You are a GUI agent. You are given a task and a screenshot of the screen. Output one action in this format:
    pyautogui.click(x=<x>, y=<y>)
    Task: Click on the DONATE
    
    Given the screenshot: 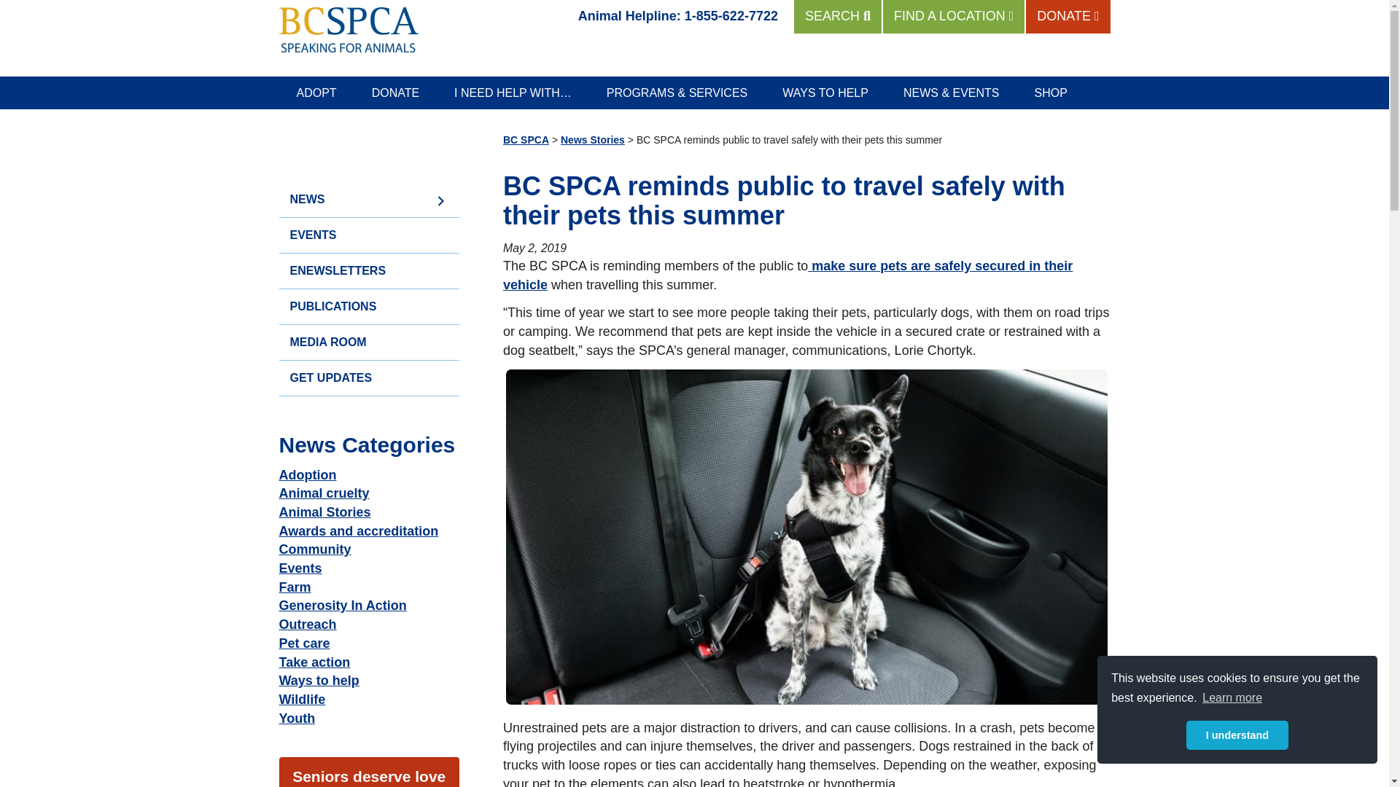 What is the action you would take?
    pyautogui.click(x=1067, y=17)
    